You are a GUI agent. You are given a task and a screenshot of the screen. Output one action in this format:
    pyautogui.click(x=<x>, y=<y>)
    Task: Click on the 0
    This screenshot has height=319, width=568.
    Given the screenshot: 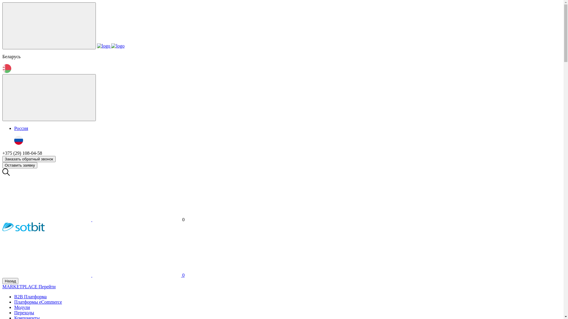 What is the action you would take?
    pyautogui.click(x=138, y=275)
    